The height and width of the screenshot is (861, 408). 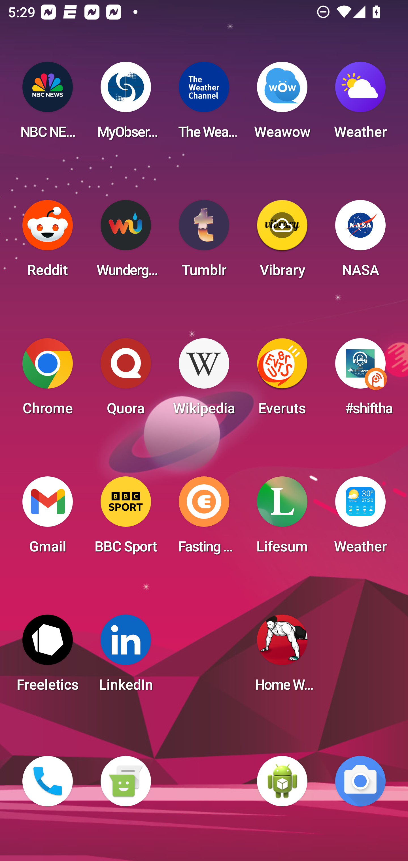 I want to click on Camera, so click(x=360, y=781).